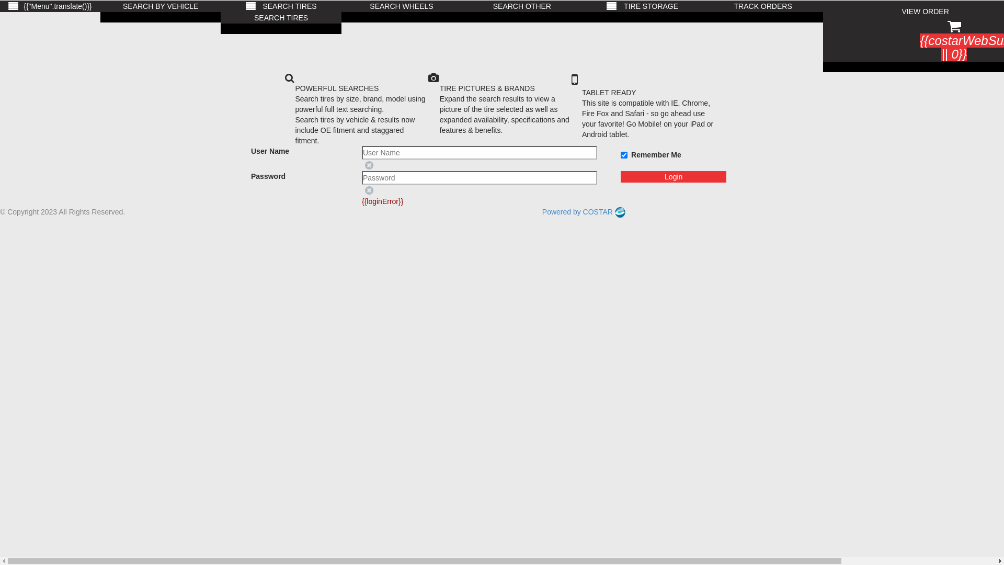  Describe the element at coordinates (763, 6) in the screenshot. I see `TRACK ORDERS` at that location.